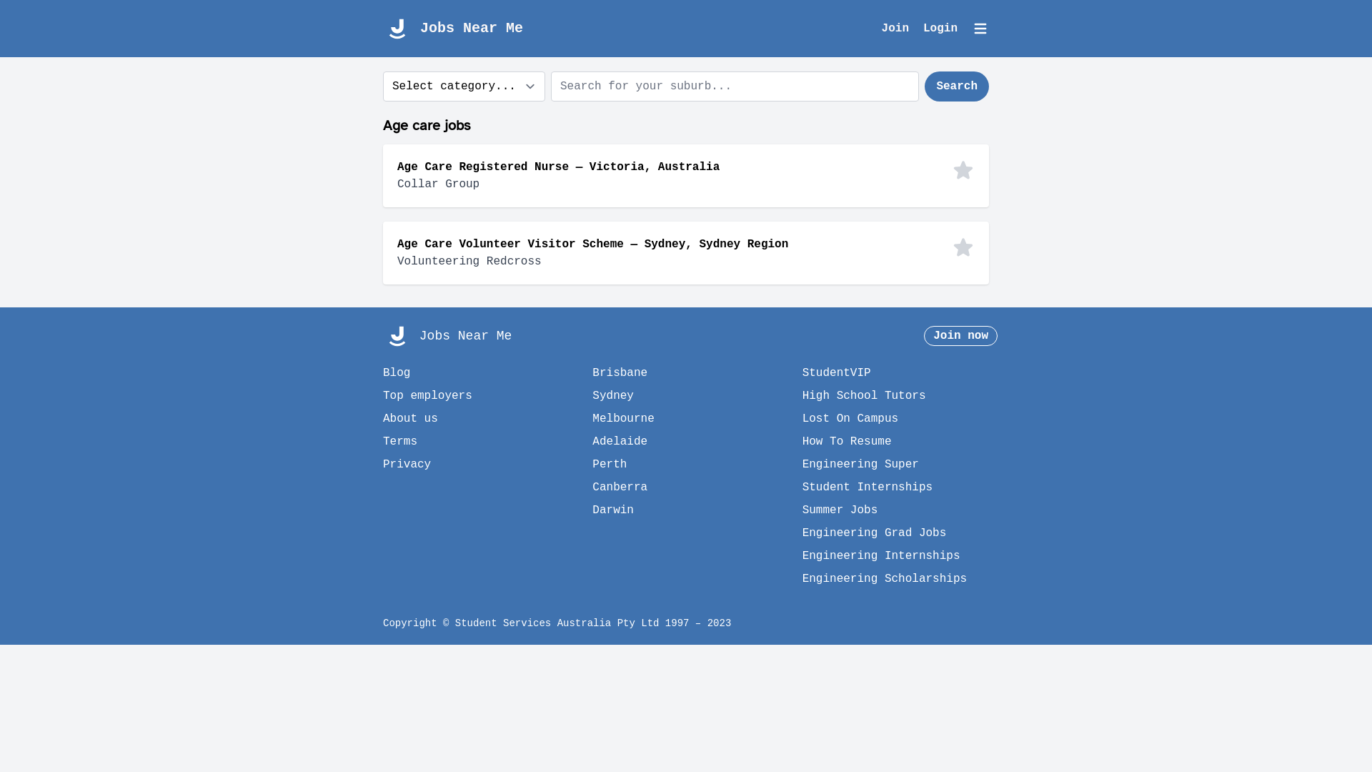  Describe the element at coordinates (957, 86) in the screenshot. I see `Search` at that location.